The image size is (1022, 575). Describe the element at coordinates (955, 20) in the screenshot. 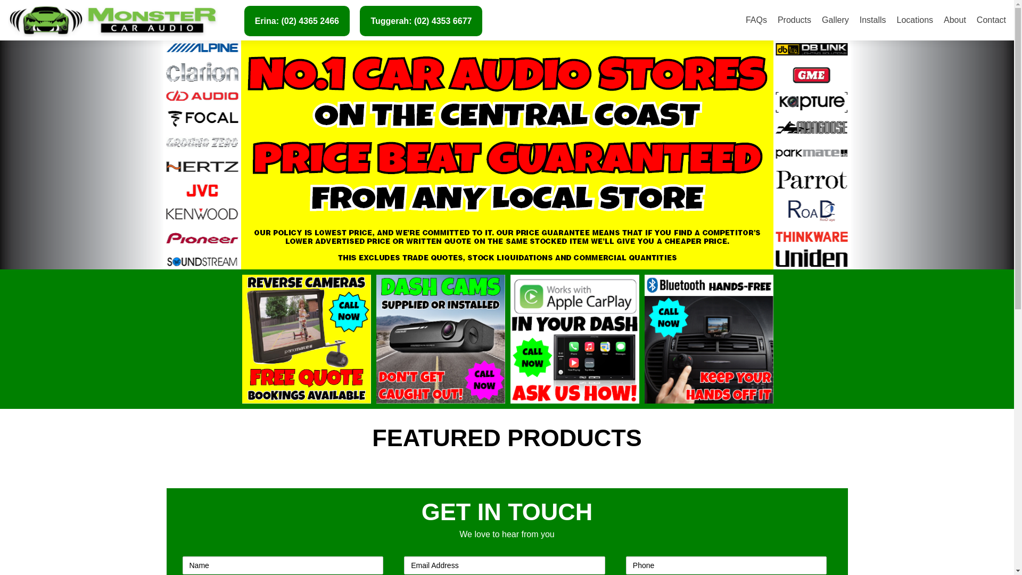

I see `About` at that location.